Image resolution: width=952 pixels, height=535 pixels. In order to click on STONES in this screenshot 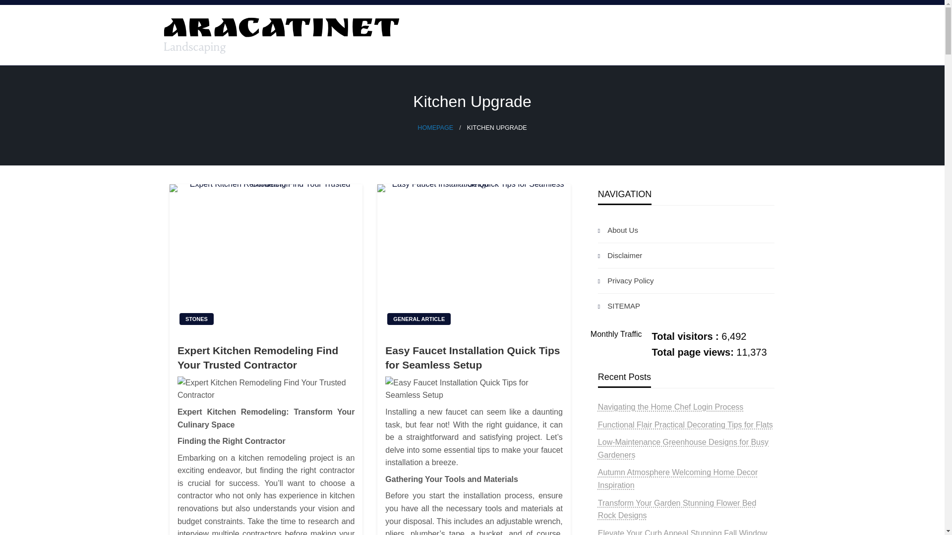, I will do `click(196, 319)`.